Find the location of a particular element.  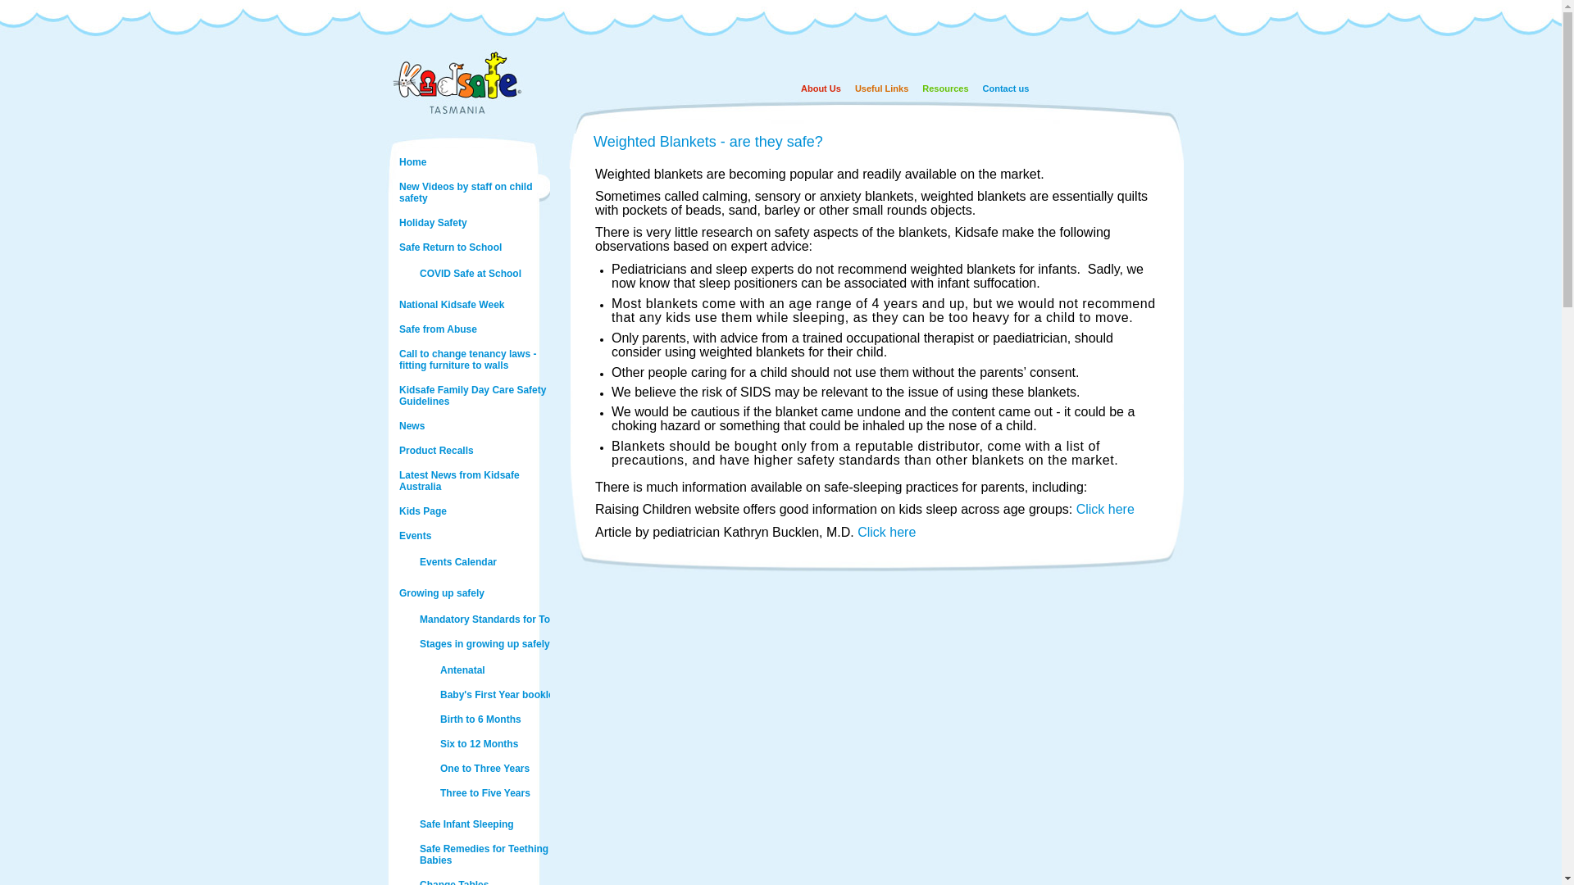

Three to Five Years is located at coordinates (514, 793).